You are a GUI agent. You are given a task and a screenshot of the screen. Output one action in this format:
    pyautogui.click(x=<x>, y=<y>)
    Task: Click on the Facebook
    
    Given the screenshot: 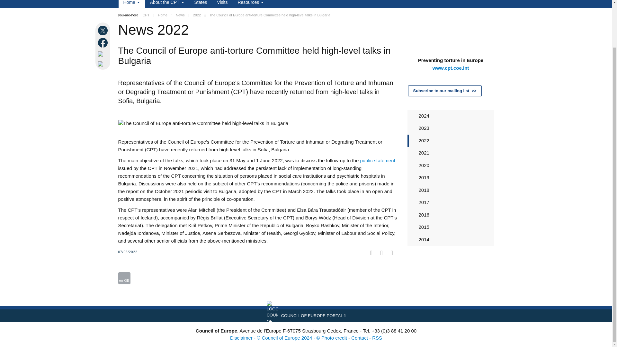 What is the action you would take?
    pyautogui.click(x=123, y=268)
    